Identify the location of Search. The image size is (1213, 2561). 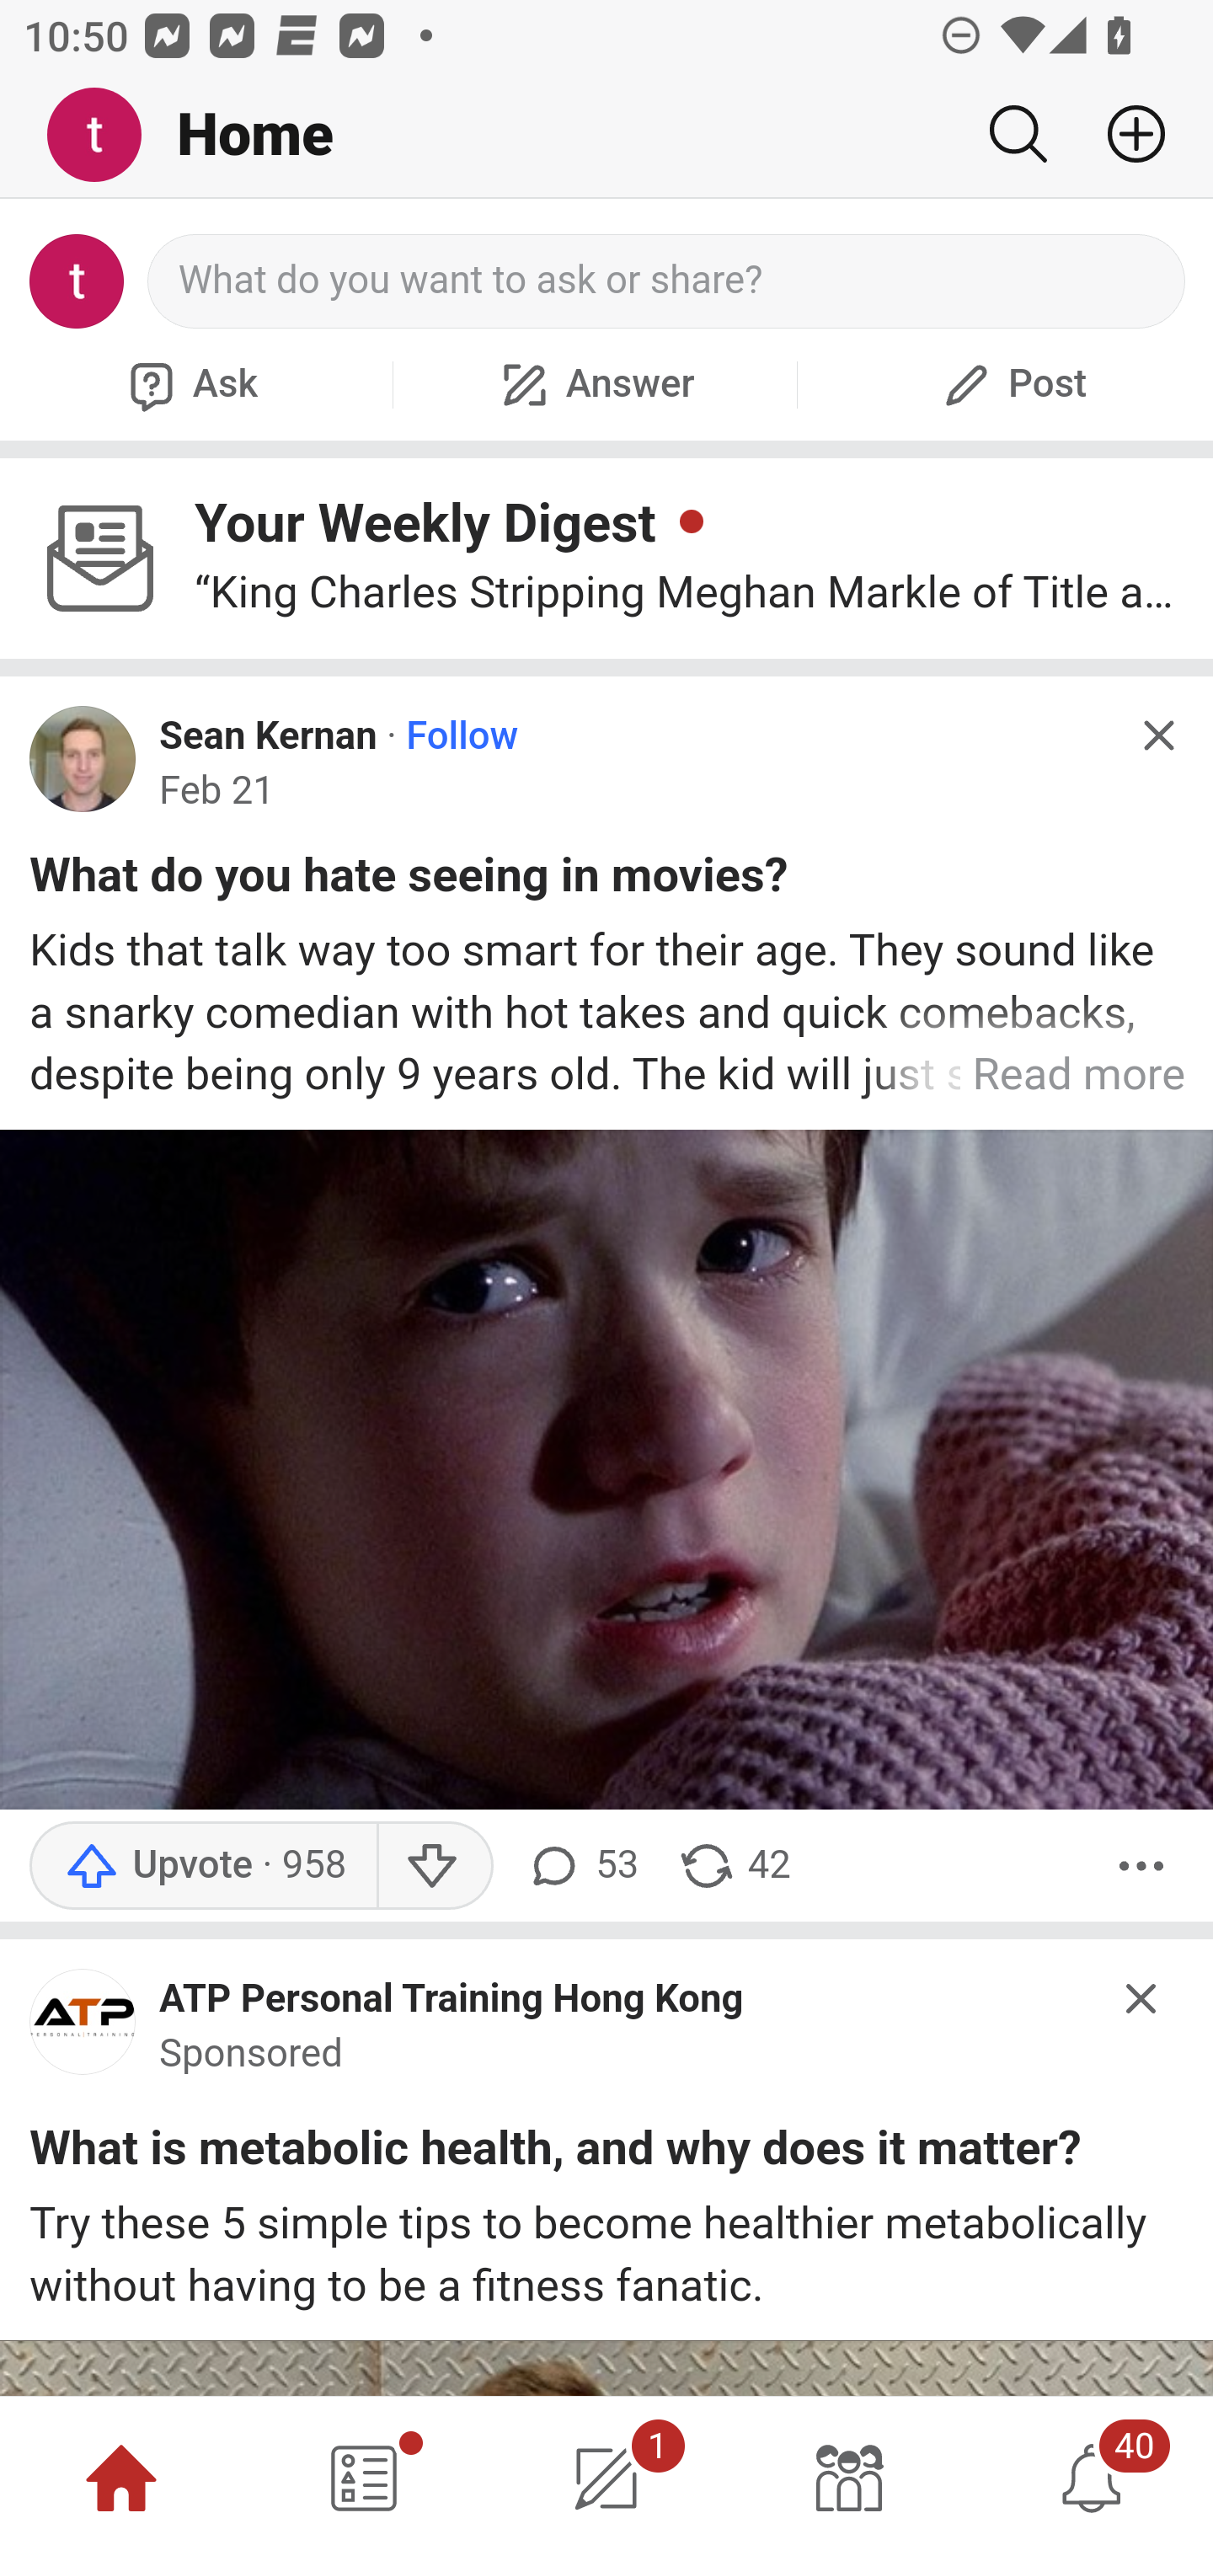
(1018, 134).